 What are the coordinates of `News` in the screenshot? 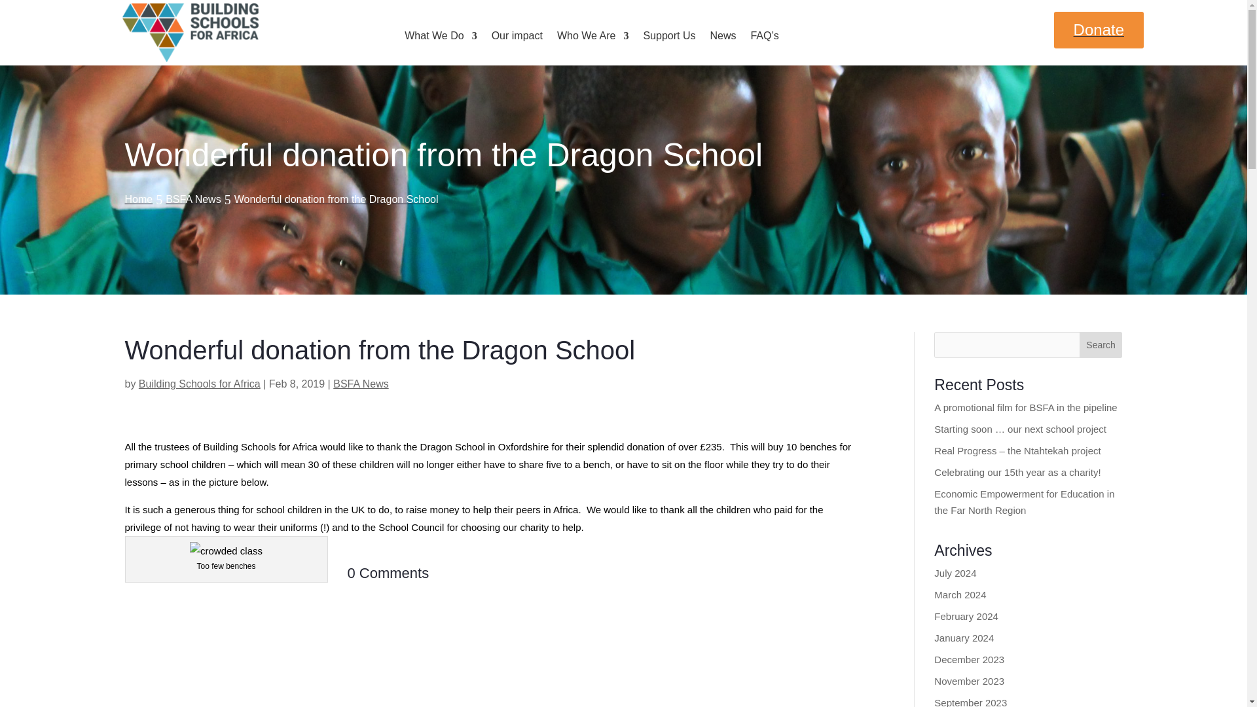 It's located at (723, 38).